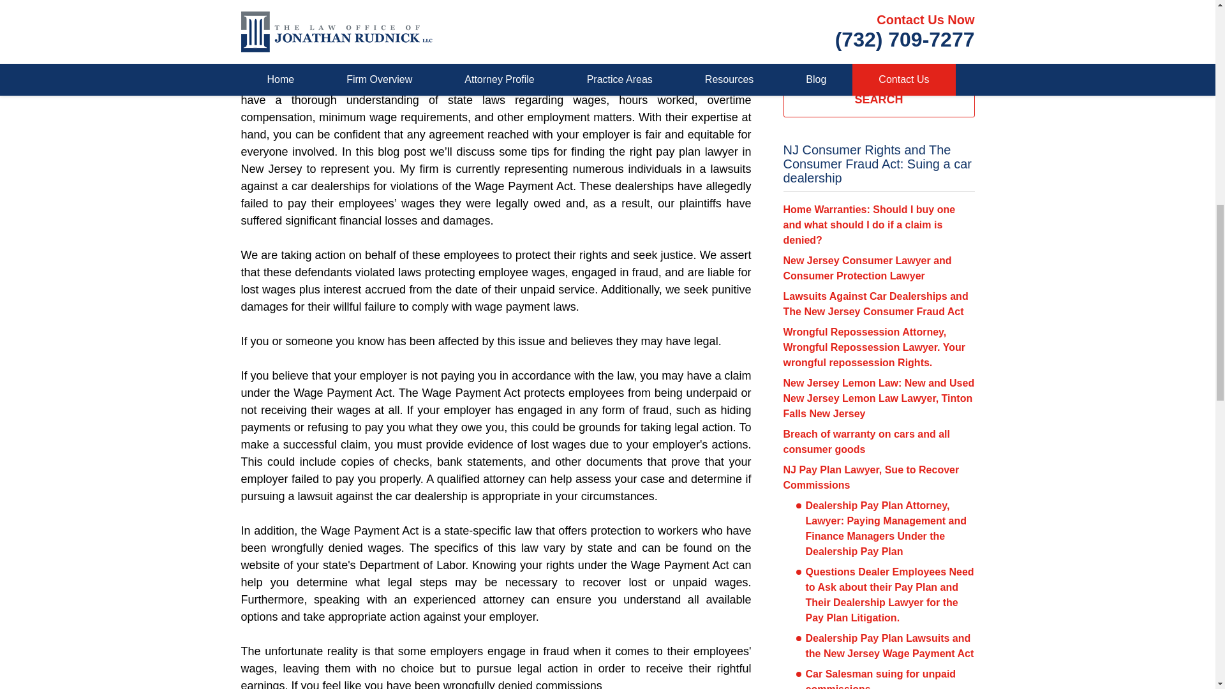 The height and width of the screenshot is (689, 1225). Describe the element at coordinates (879, 100) in the screenshot. I see `SEARCH` at that location.